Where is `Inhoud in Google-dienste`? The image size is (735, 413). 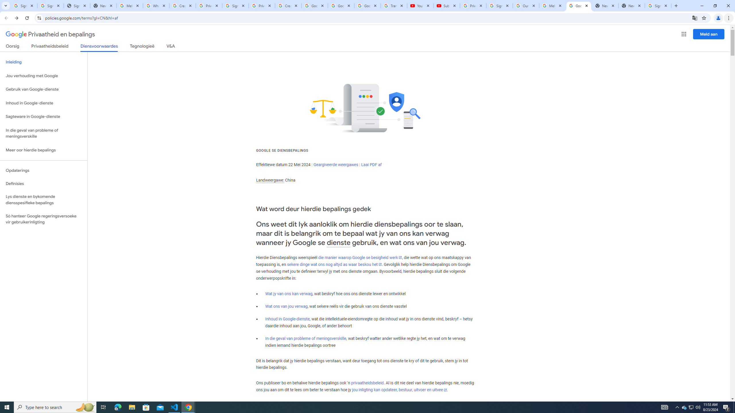
Inhoud in Google-dienste is located at coordinates (287, 319).